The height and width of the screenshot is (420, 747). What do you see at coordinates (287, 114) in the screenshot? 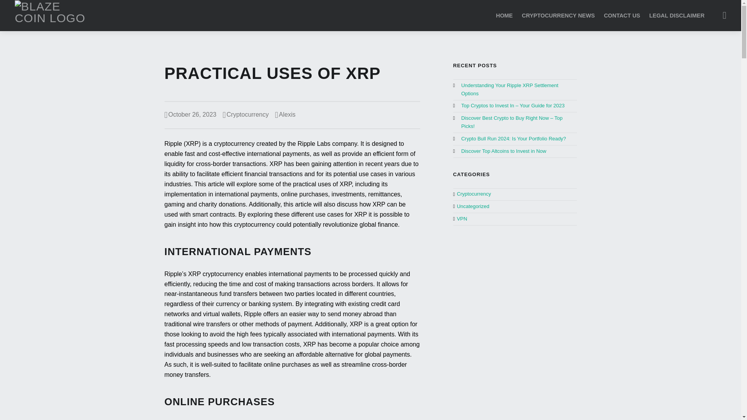
I see `Alexis` at bounding box center [287, 114].